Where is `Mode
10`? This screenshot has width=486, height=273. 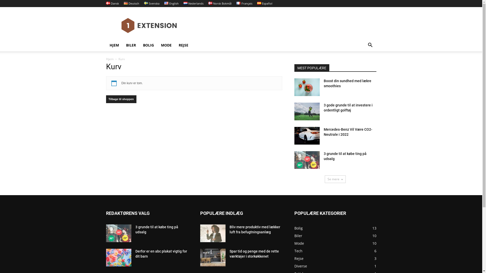
Mode
10 is located at coordinates (299, 243).